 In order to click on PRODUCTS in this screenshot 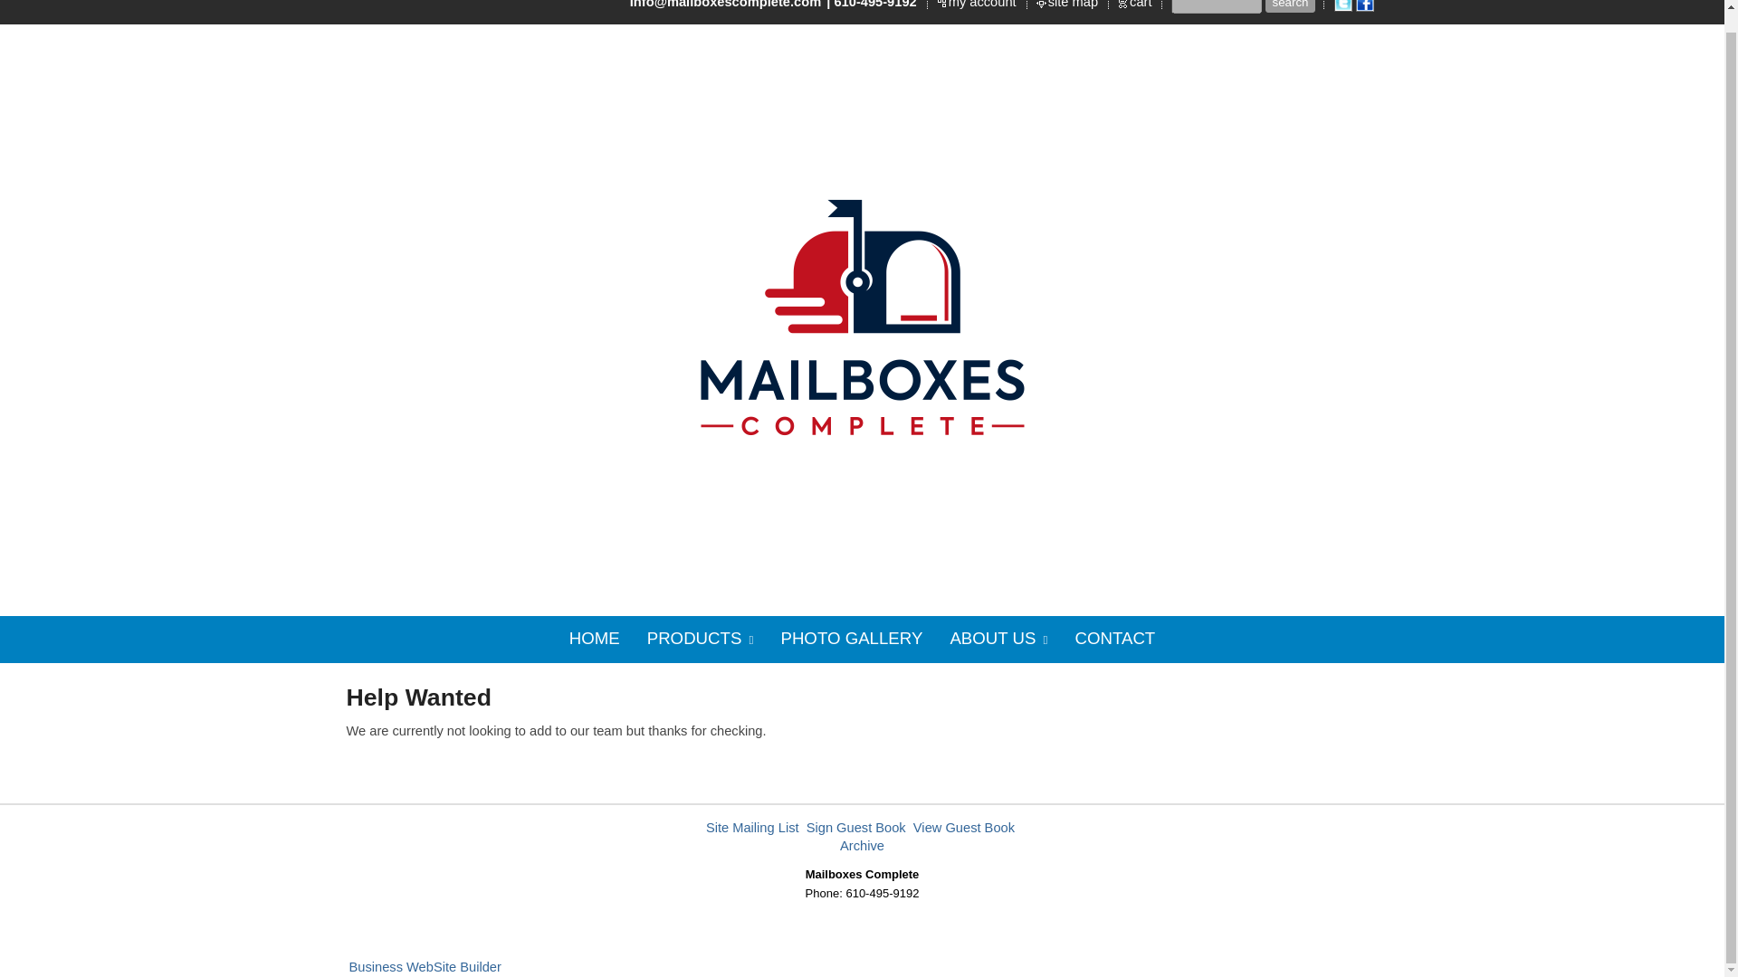, I will do `click(701, 640)`.